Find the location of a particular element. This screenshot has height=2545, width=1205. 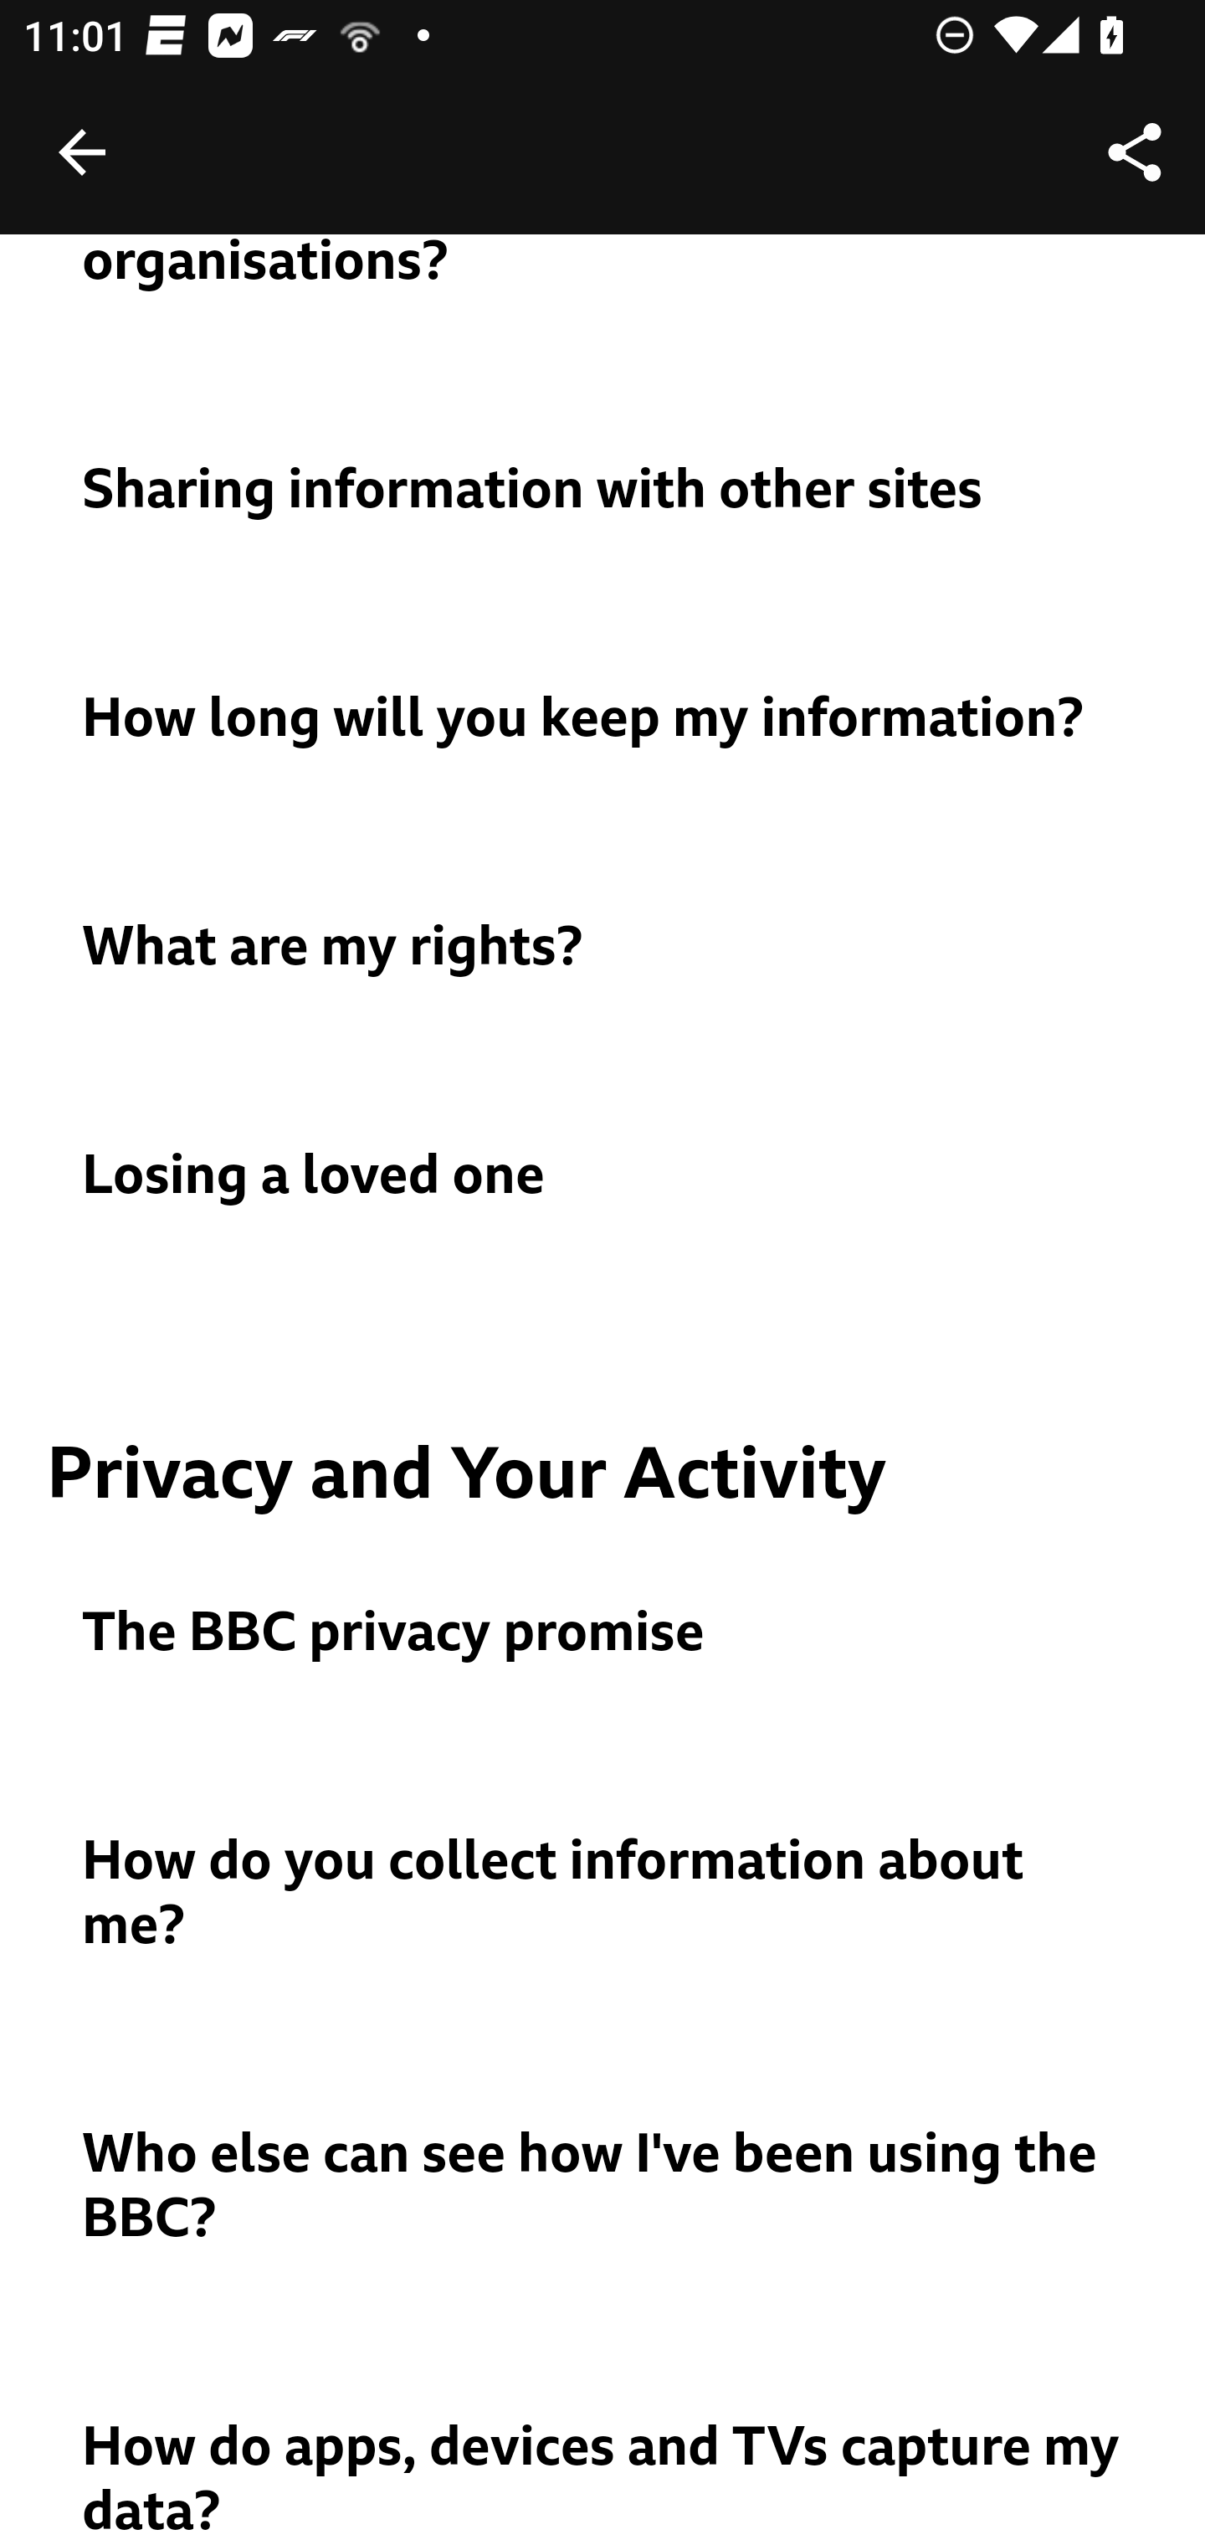

Who else can see how I've been using the BBC? is located at coordinates (604, 2187).